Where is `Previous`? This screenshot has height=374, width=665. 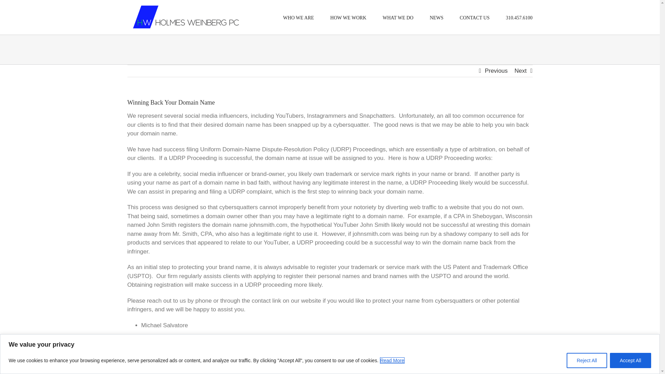 Previous is located at coordinates (496, 71).